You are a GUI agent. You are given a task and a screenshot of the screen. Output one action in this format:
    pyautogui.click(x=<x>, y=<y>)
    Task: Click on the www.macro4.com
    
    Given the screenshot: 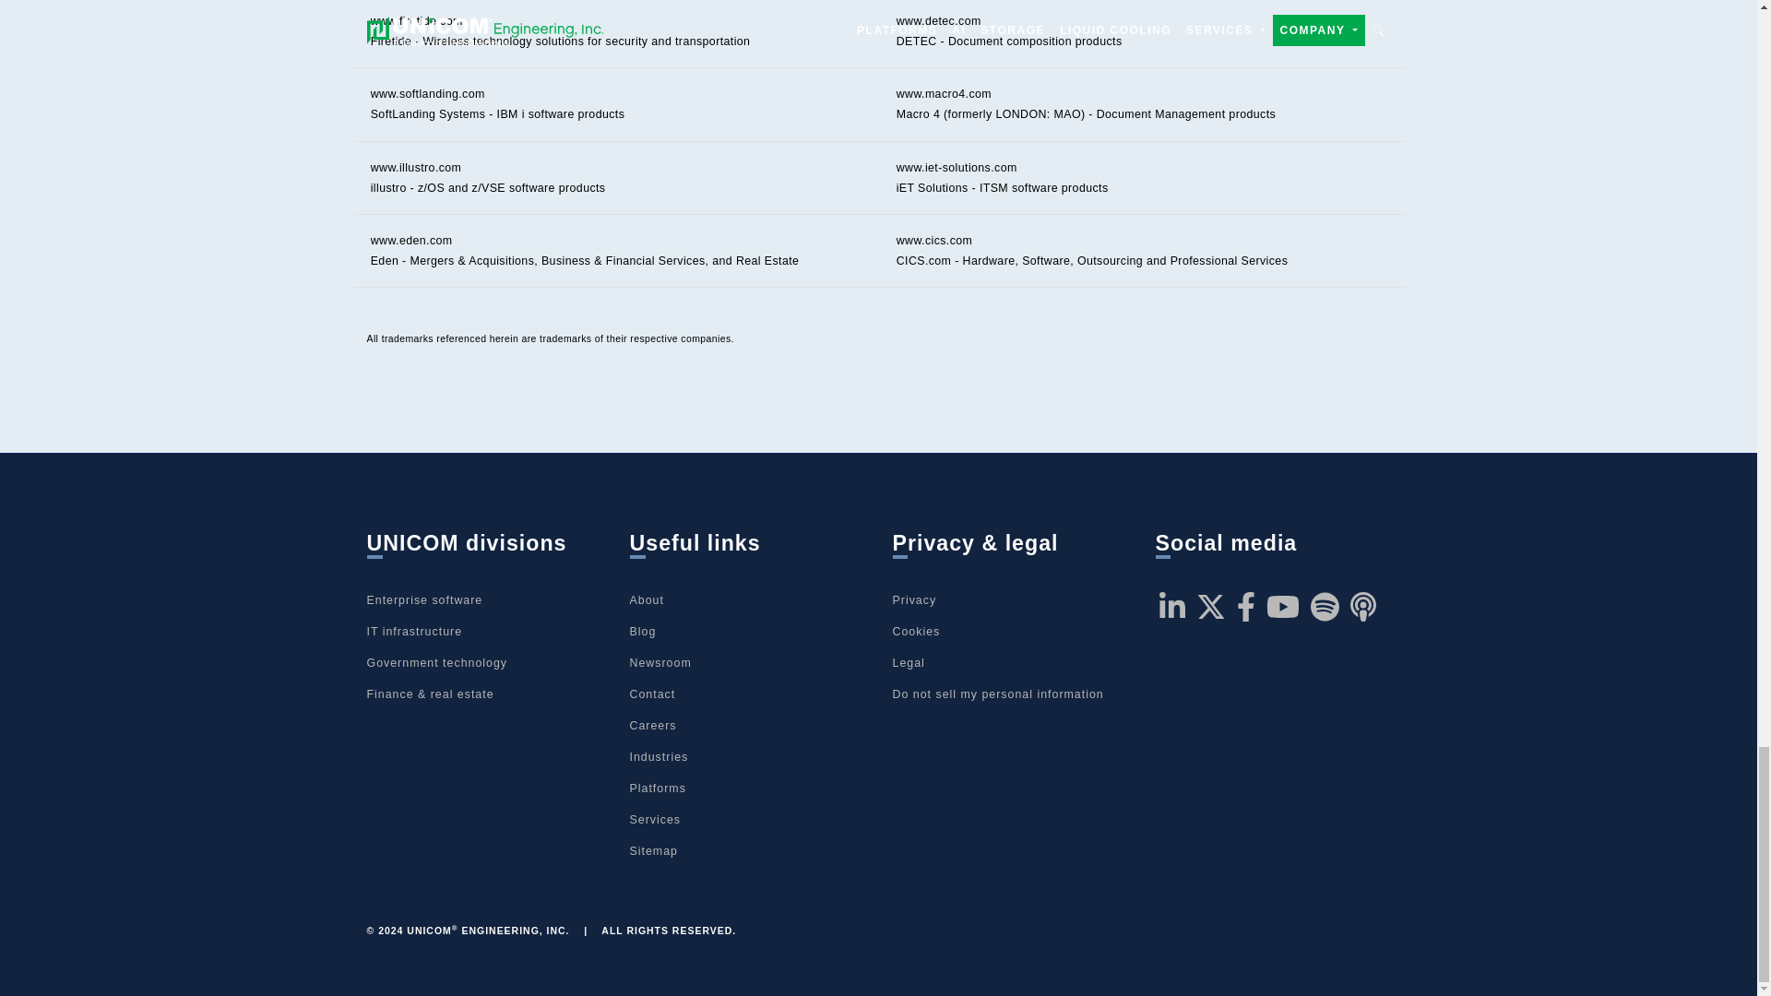 What is the action you would take?
    pyautogui.click(x=944, y=94)
    